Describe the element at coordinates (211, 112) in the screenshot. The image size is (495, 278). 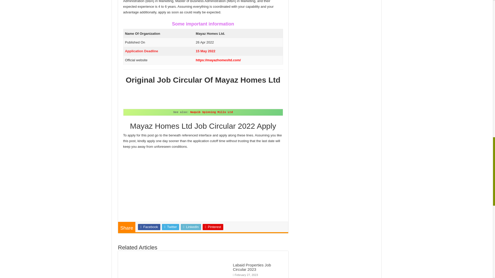
I see `Naquib Spinning Mills Ltd` at that location.